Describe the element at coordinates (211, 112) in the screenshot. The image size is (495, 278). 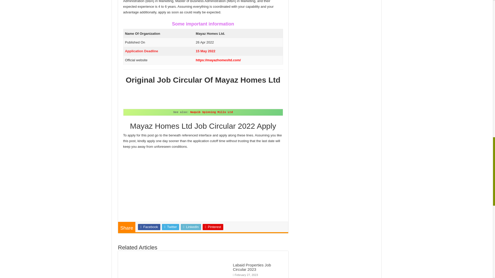
I see `Naquib Spinning Mills Ltd` at that location.